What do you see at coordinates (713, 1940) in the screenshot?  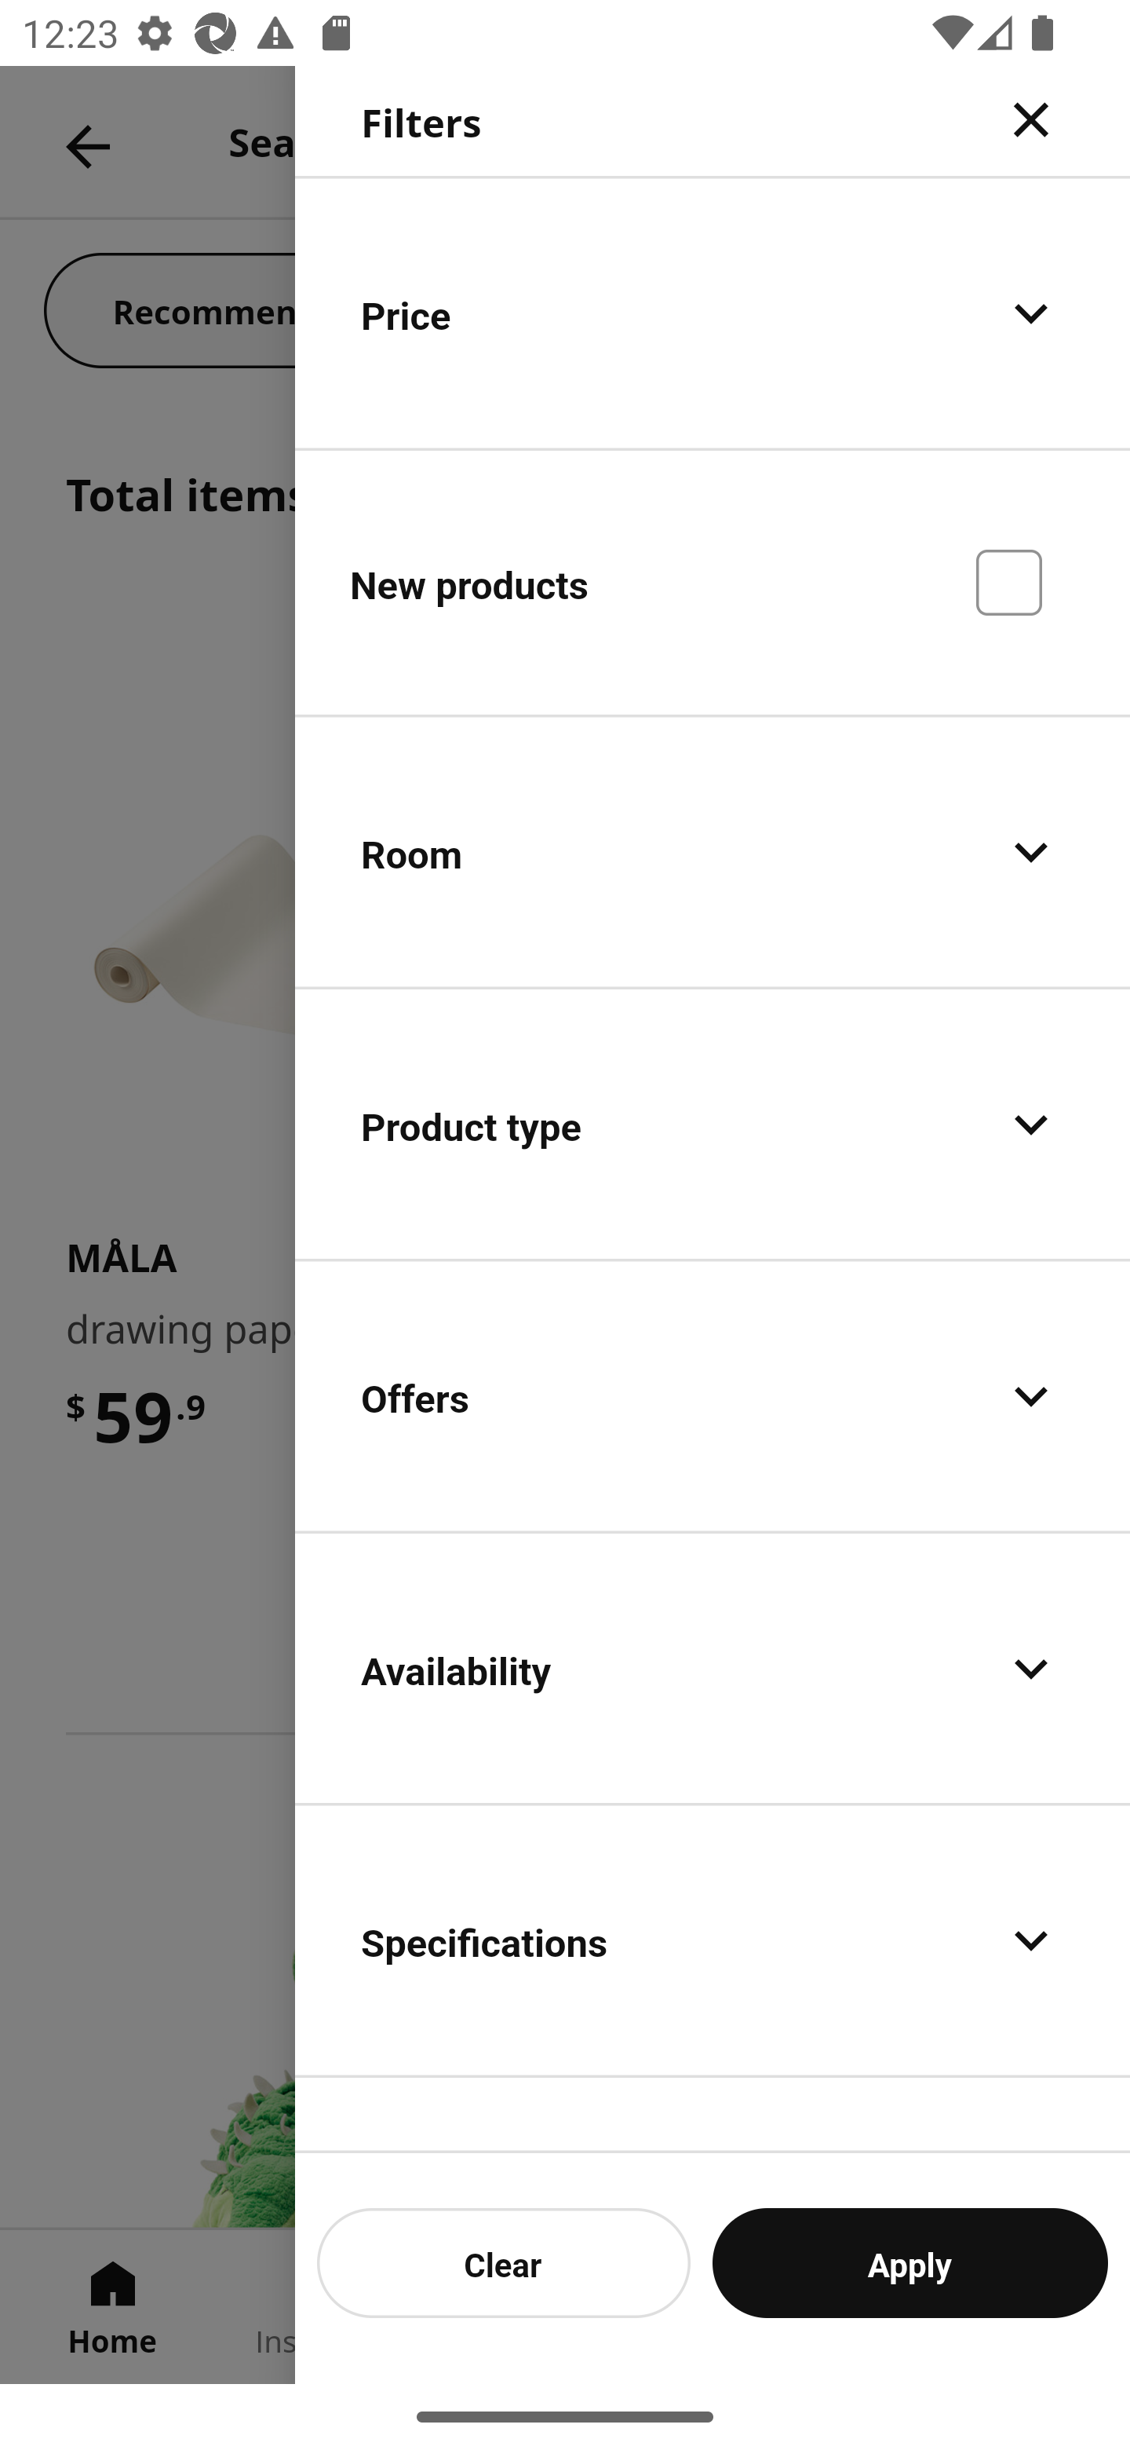 I see `Specifications` at bounding box center [713, 1940].